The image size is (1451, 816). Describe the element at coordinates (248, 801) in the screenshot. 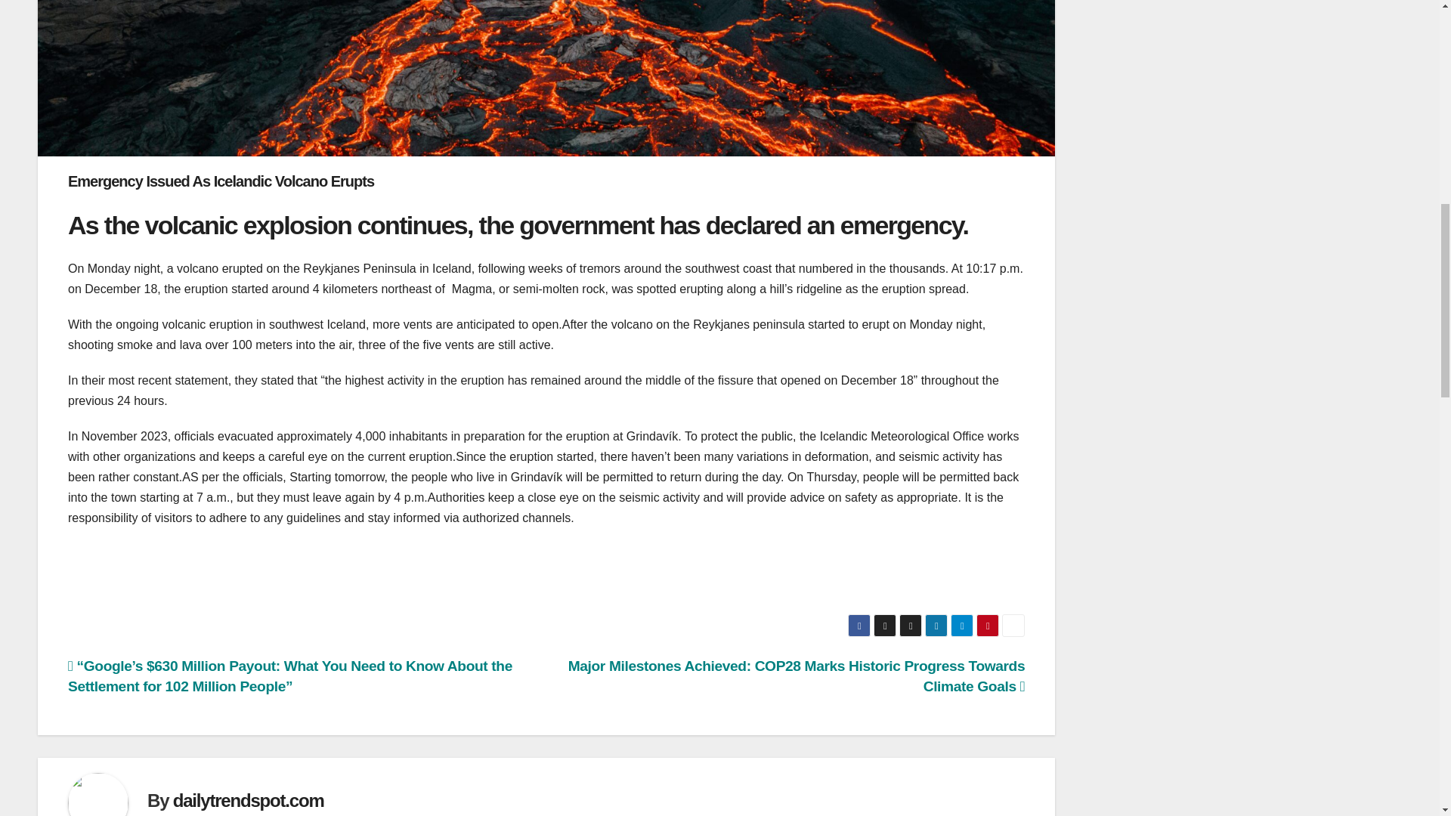

I see `dailytrendspot.com` at that location.